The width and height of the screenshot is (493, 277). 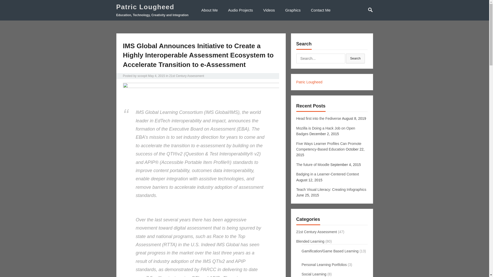 I want to click on Audio Projects, so click(x=240, y=10).